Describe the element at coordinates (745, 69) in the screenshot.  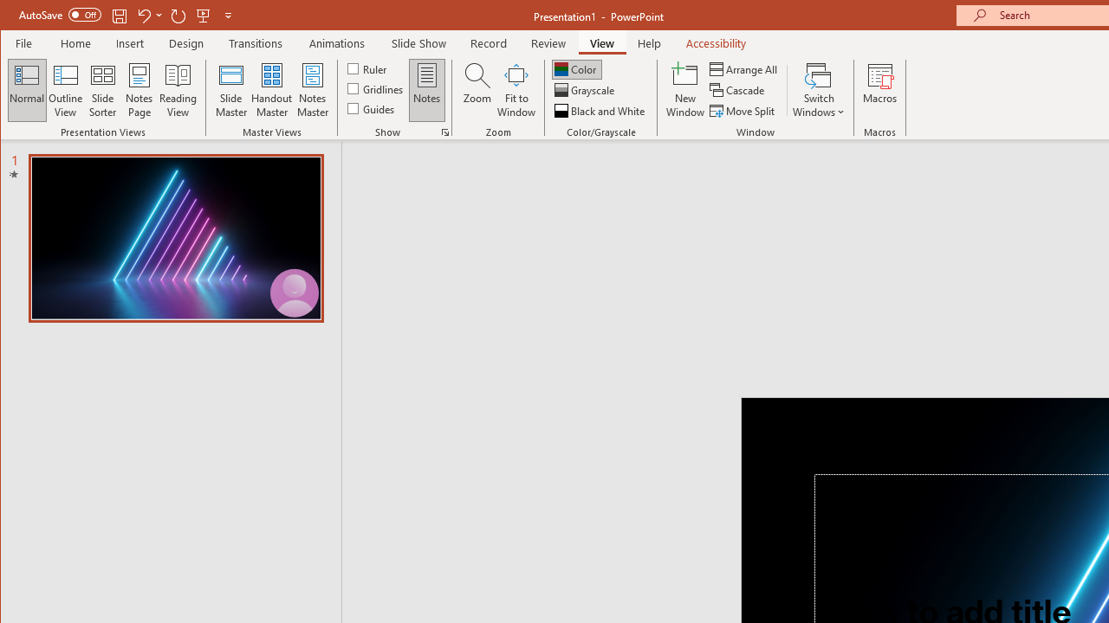
I see `Arrange All` at that location.